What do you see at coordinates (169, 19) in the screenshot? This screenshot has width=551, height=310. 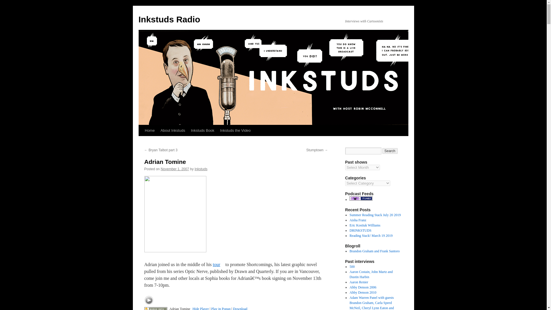 I see `Inkstuds Radio` at bounding box center [169, 19].